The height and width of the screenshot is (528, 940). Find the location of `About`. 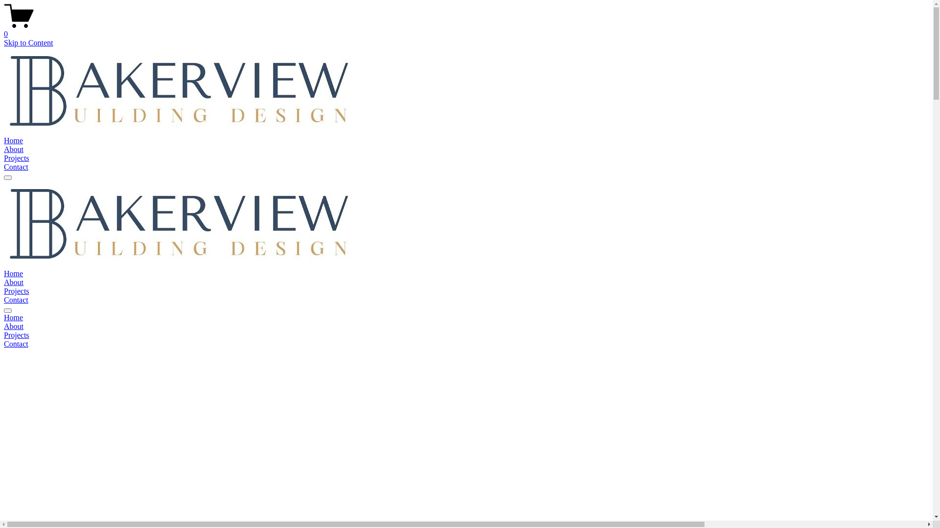

About is located at coordinates (14, 150).